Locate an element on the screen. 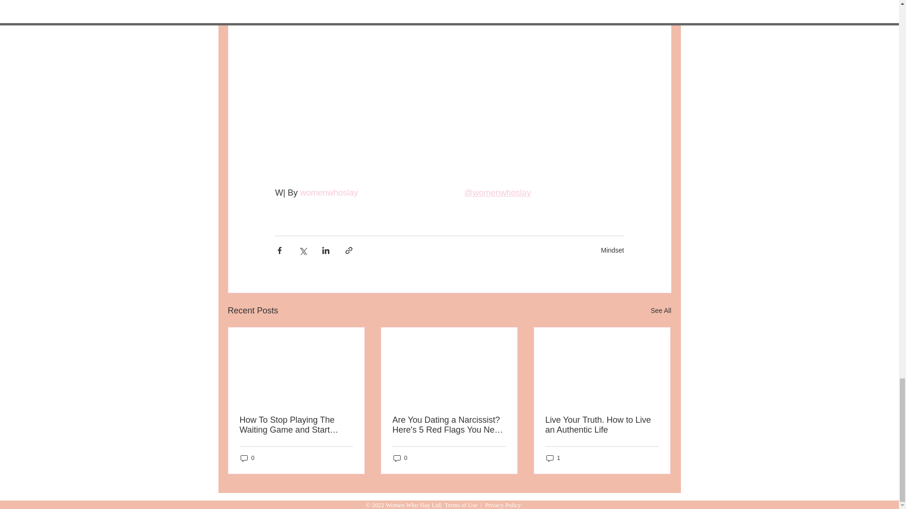 Image resolution: width=906 pixels, height=509 pixels. See All is located at coordinates (661, 310).